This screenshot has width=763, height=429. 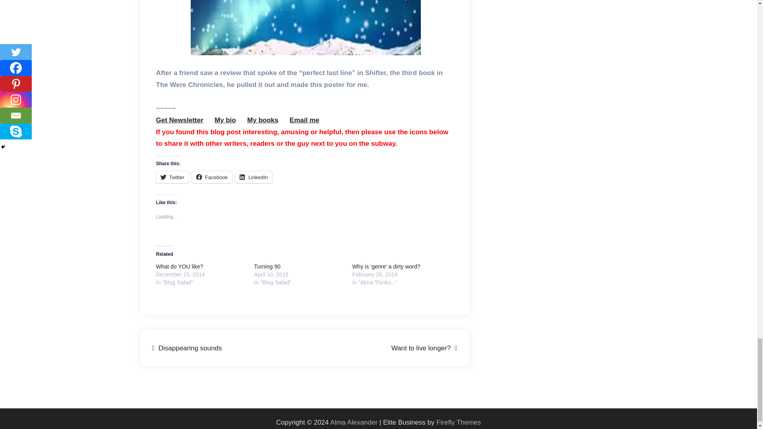 I want to click on Click to share on Facebook, so click(x=212, y=177).